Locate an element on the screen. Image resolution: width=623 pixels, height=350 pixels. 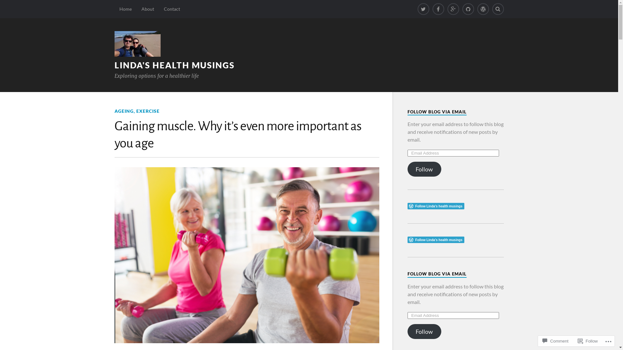
Follow is located at coordinates (588, 341).